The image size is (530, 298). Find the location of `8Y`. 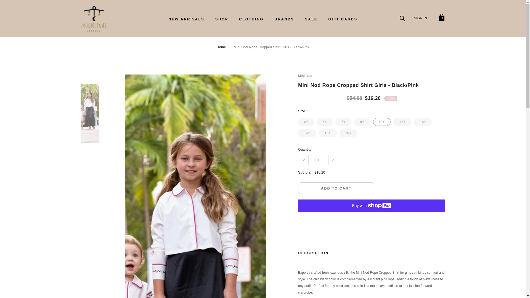

8Y is located at coordinates (362, 122).